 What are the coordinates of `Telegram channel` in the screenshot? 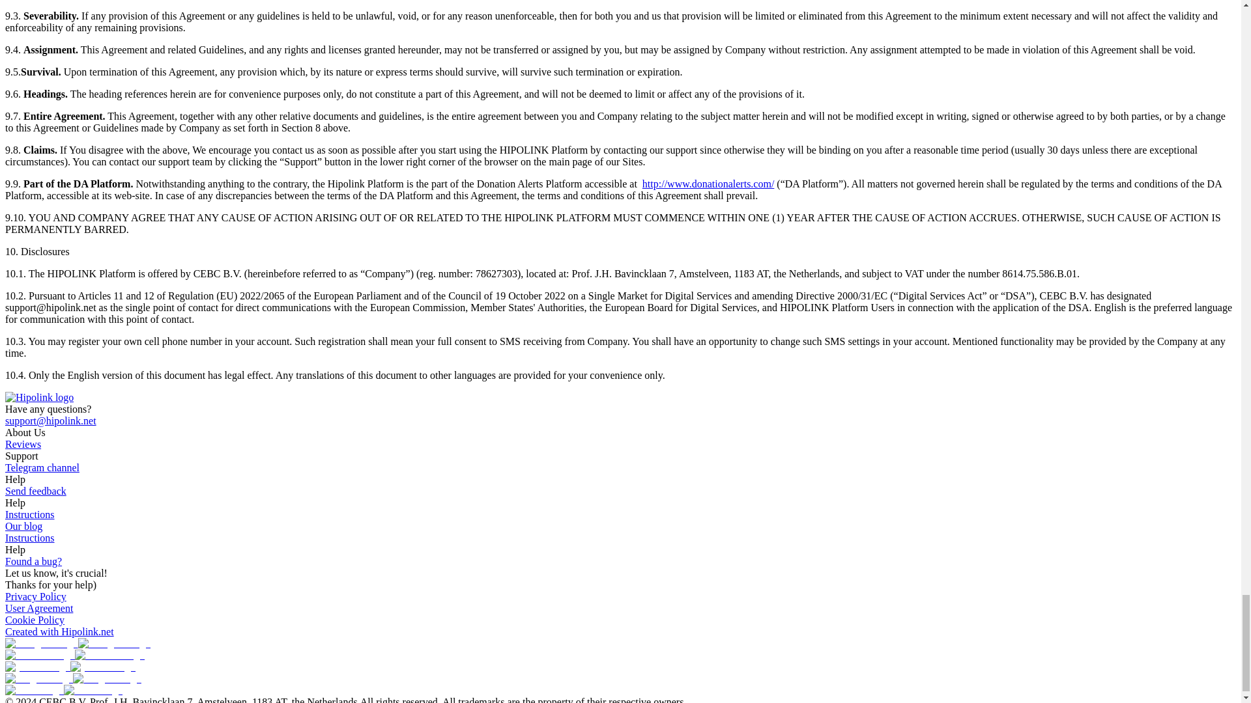 It's located at (42, 467).